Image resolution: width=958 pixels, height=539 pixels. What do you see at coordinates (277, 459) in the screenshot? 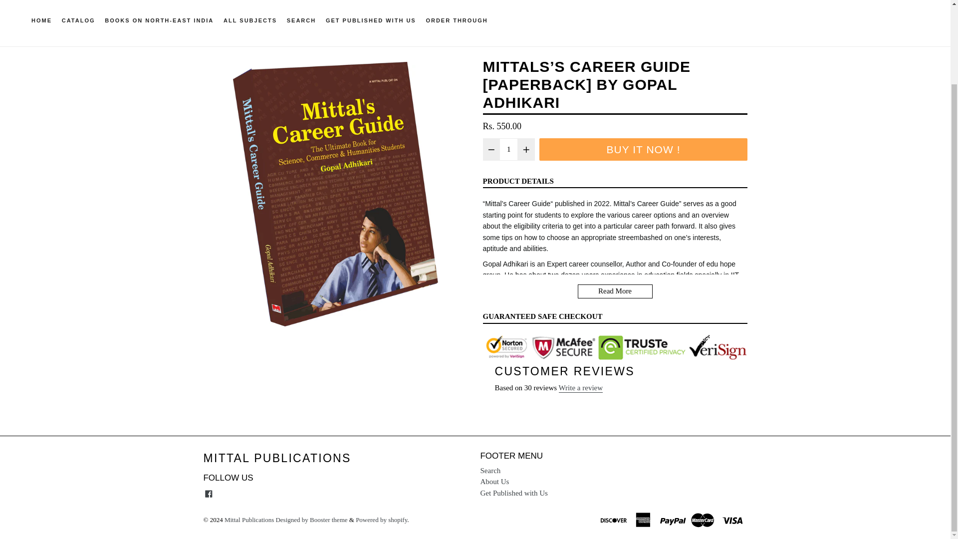
I see `MITTAL PUBLICATIONS` at bounding box center [277, 459].